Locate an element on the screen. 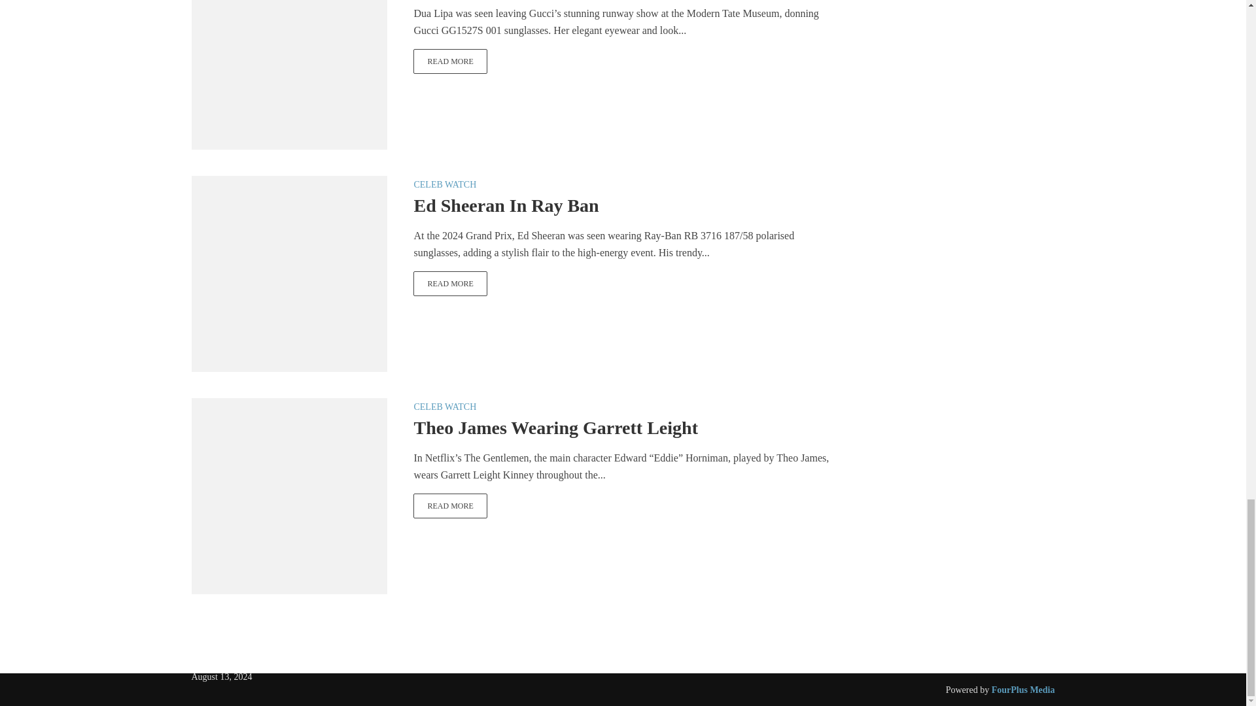 This screenshot has height=706, width=1256. Theo James Wearing Garrett Leight is located at coordinates (288, 495).